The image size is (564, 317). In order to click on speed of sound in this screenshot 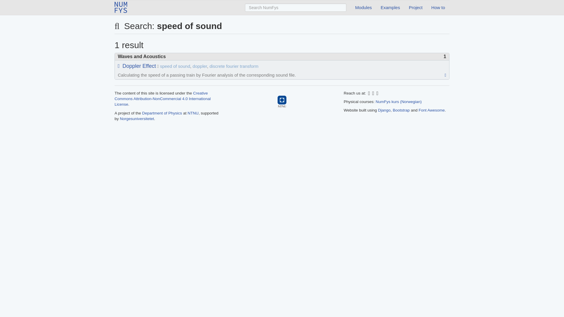, I will do `click(175, 66)`.